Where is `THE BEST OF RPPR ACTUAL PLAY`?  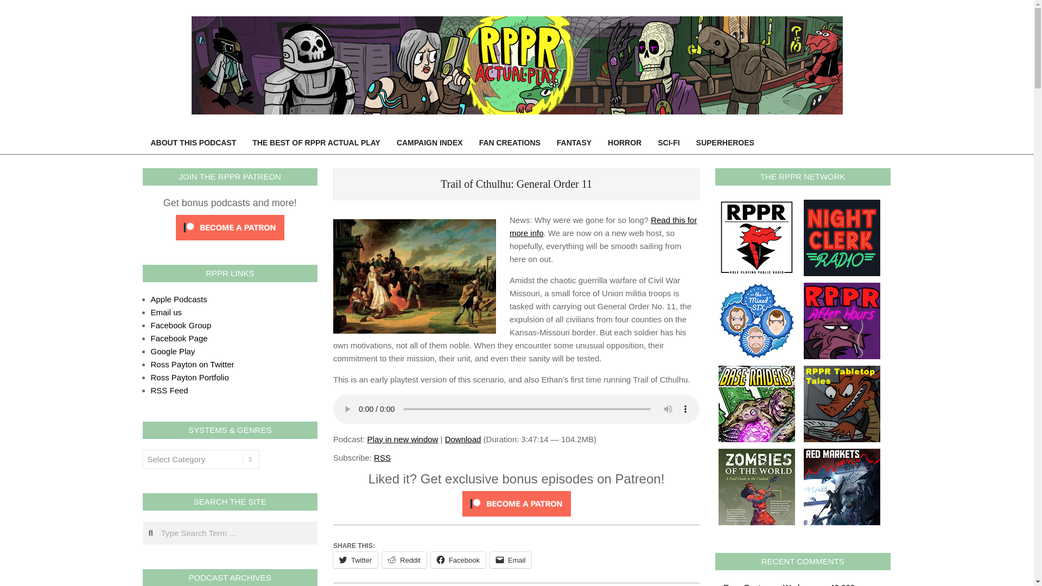 THE BEST OF RPPR ACTUAL PLAY is located at coordinates (316, 143).